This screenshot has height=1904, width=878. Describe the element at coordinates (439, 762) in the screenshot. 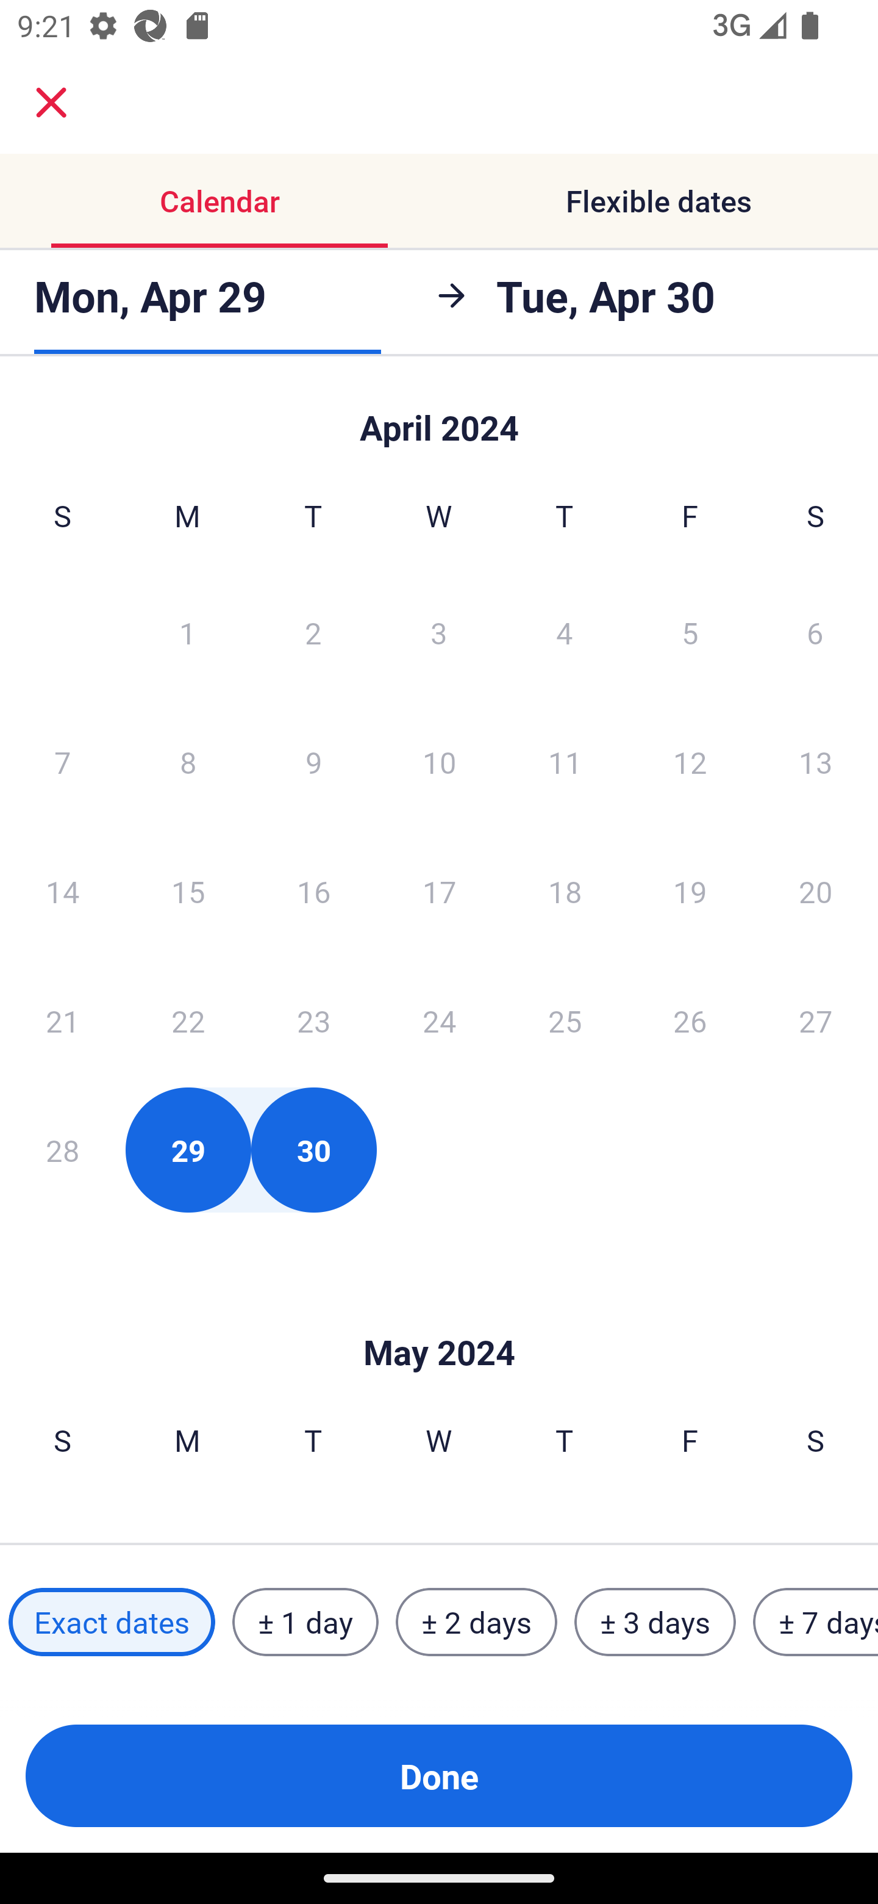

I see `10 Wednesday, April 10, 2024` at that location.